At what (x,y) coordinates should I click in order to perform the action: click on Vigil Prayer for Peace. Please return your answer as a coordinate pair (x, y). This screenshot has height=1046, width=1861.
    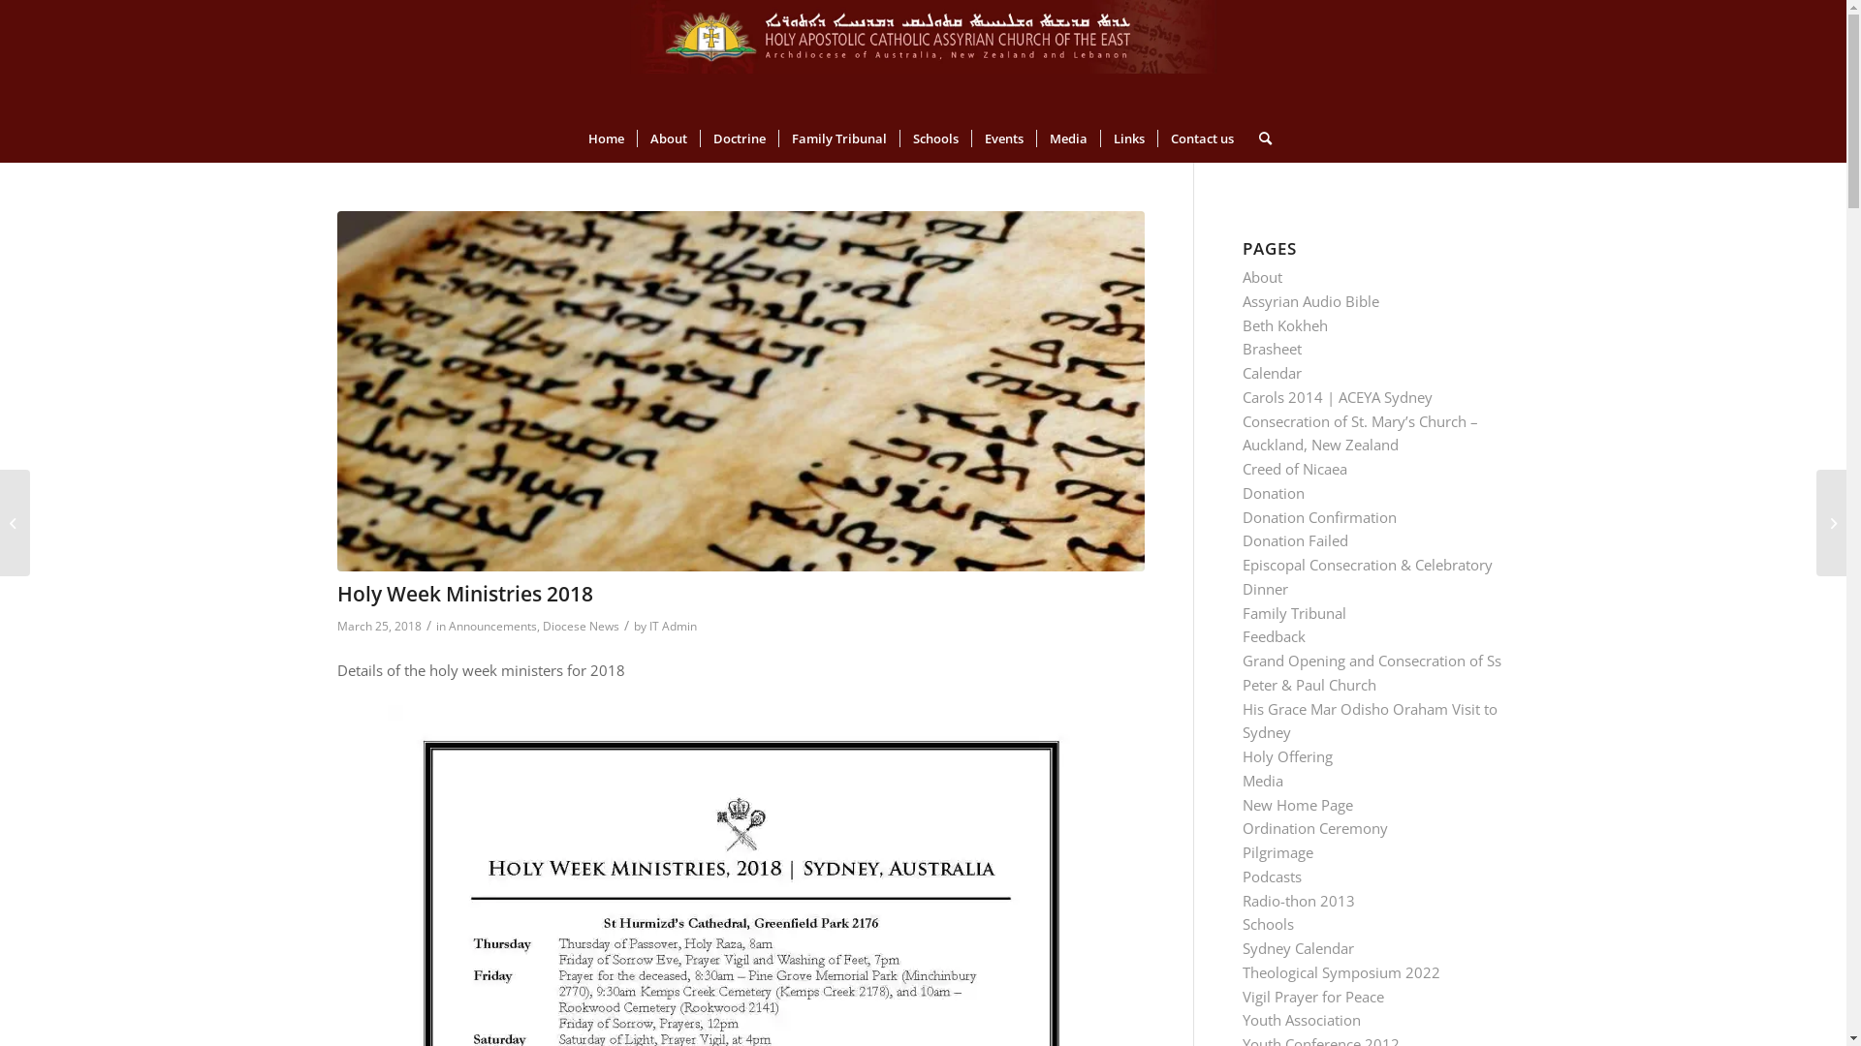
    Looking at the image, I should click on (1313, 997).